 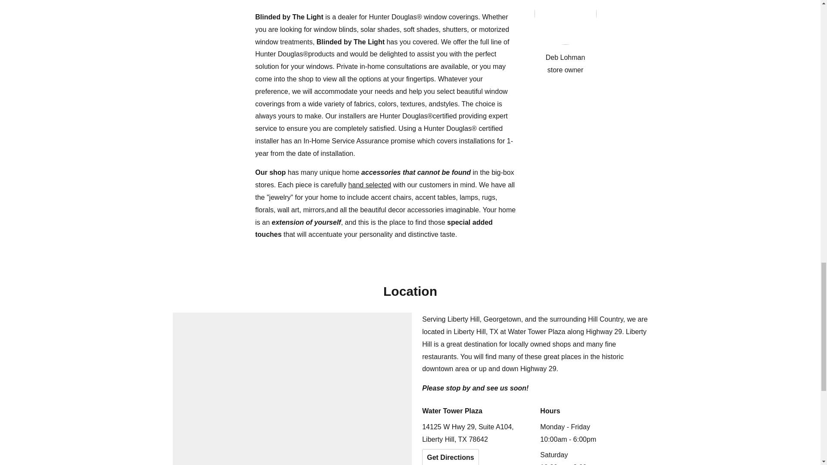 I want to click on Get Directions, so click(x=450, y=457).